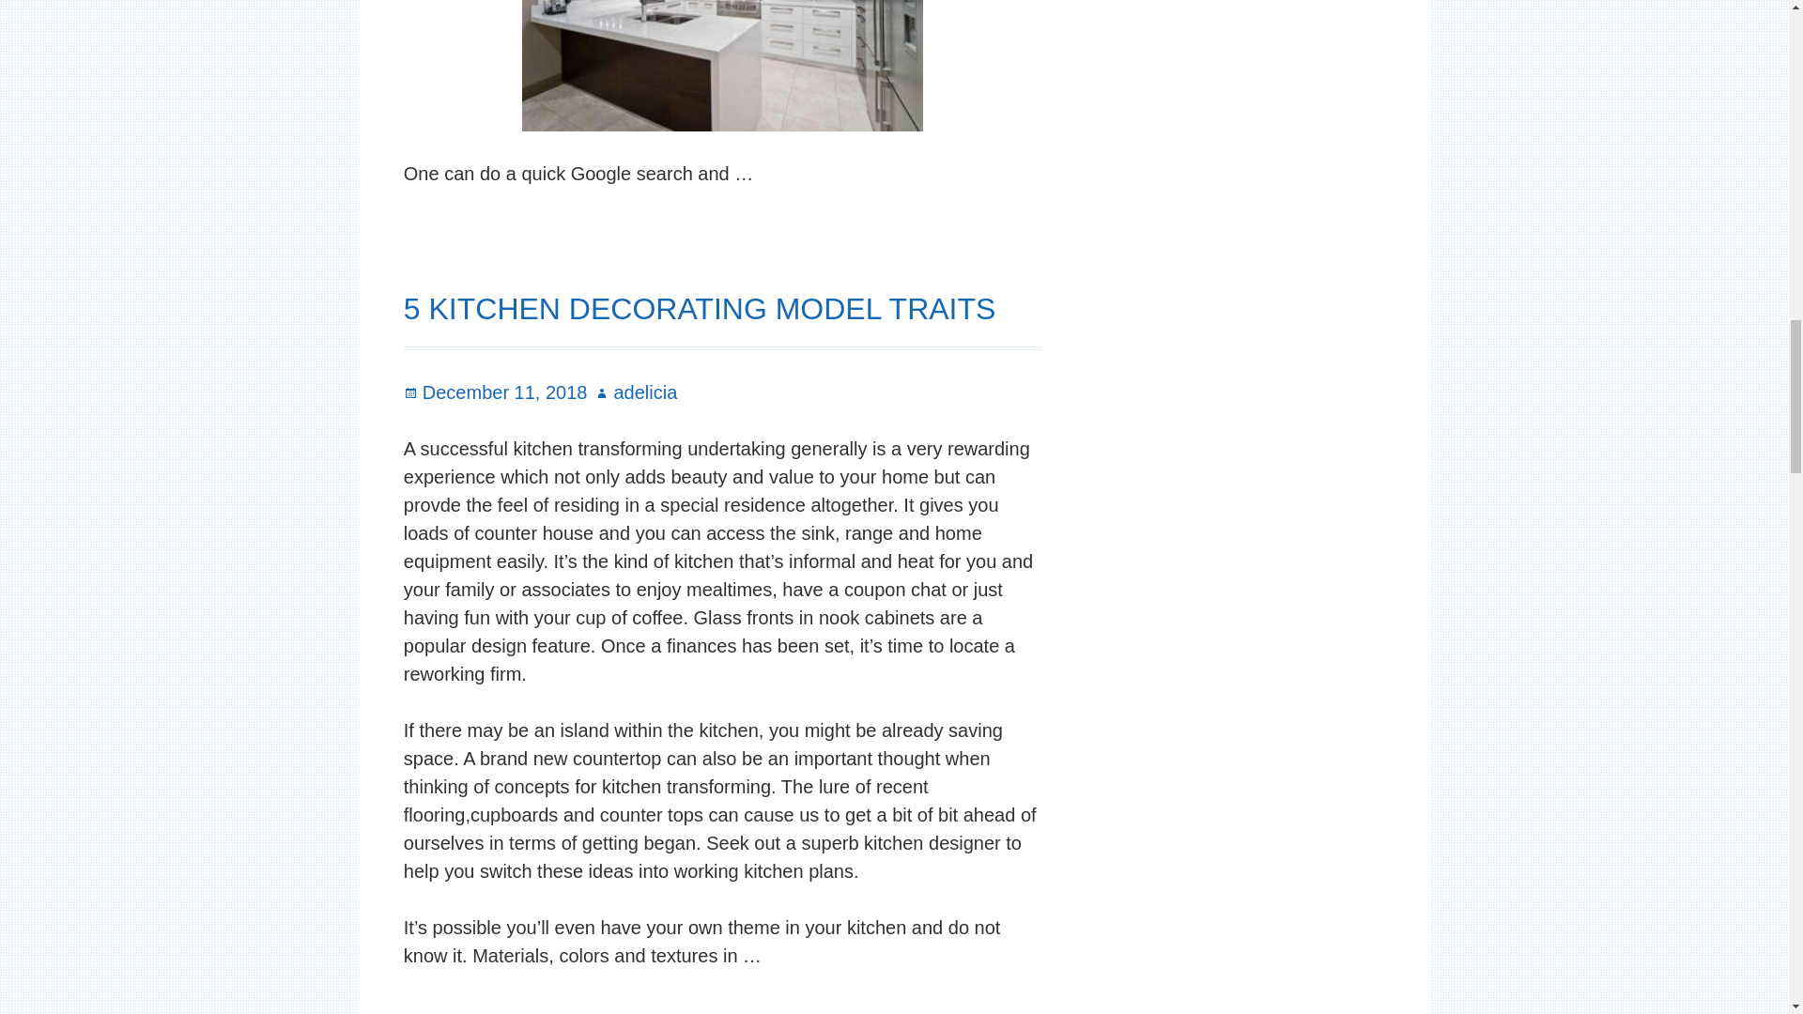 The image size is (1803, 1014). I want to click on 5 KITCHEN DECORATING MODEL TRAITS, so click(701, 308).